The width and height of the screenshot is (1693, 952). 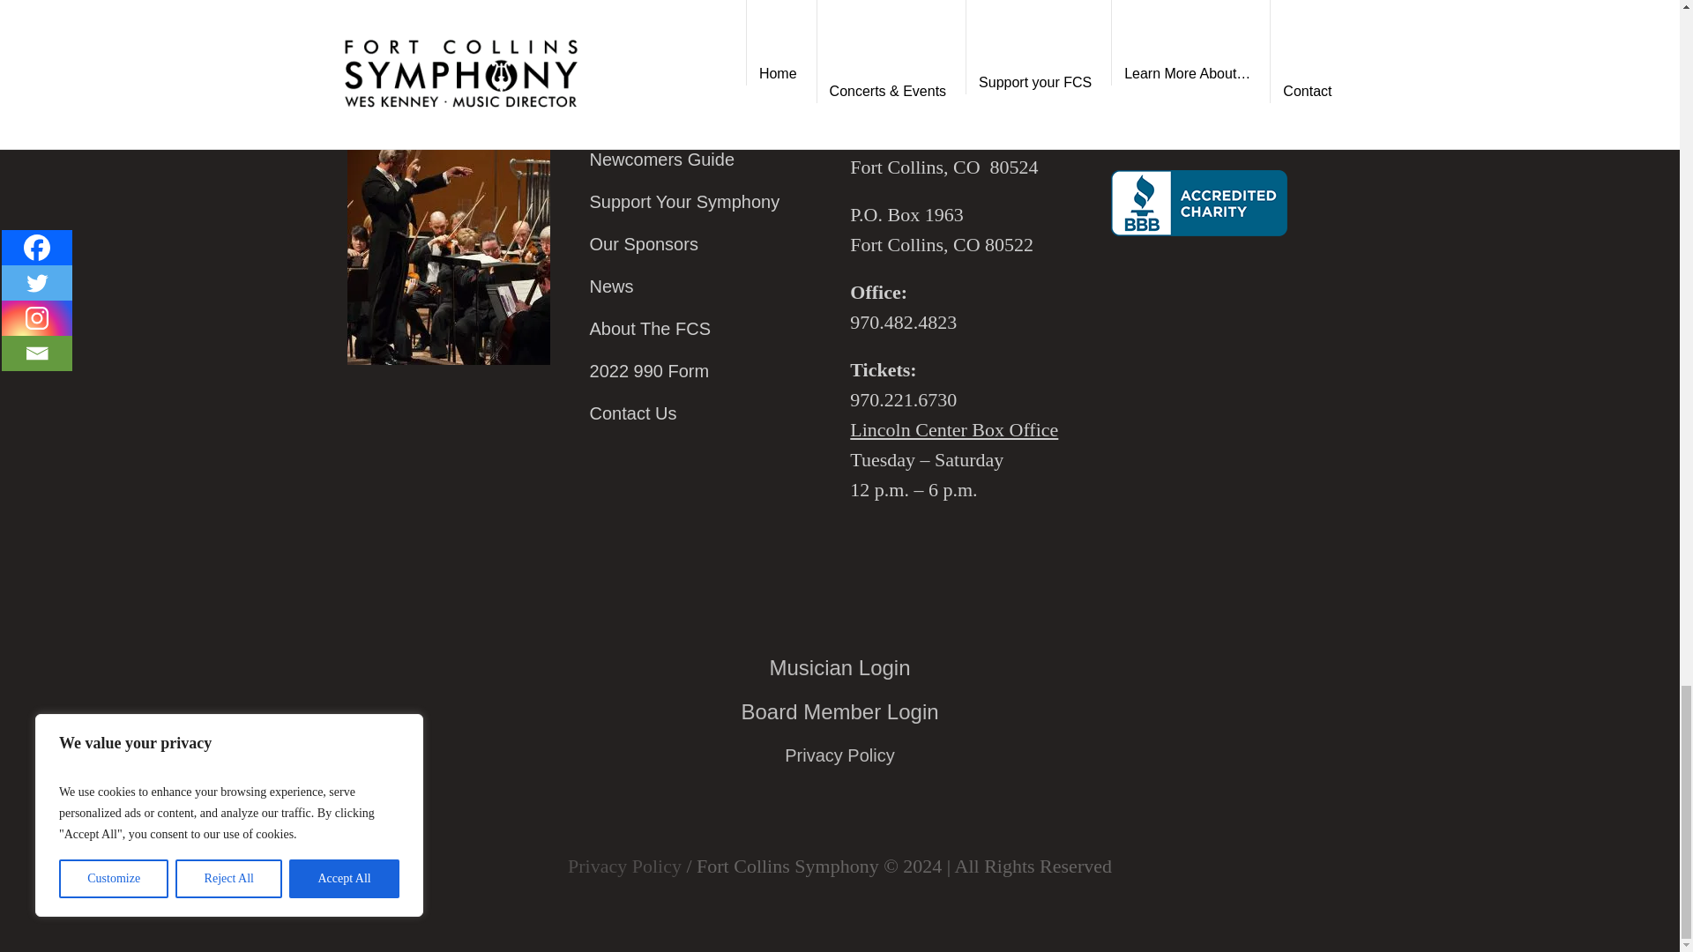 What do you see at coordinates (418, 44) in the screenshot?
I see `Fort Collins Symphony on Instagram` at bounding box center [418, 44].